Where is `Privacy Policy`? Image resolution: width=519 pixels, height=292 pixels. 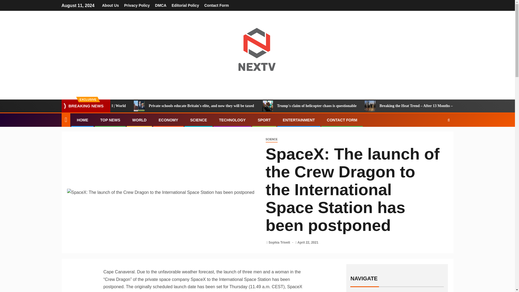 Privacy Policy is located at coordinates (137, 5).